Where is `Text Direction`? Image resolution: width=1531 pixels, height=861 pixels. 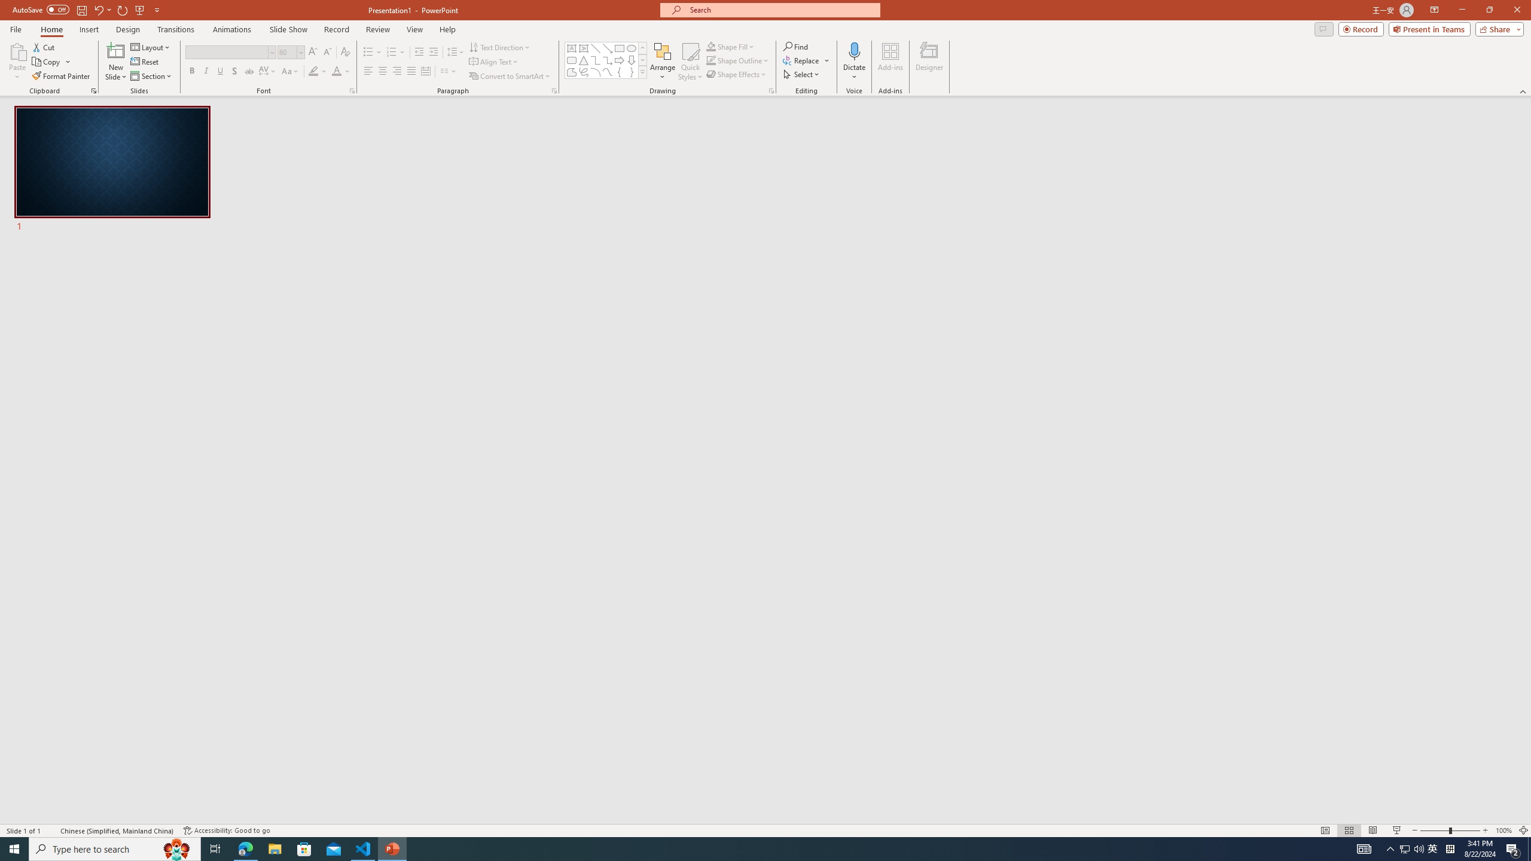 Text Direction is located at coordinates (500, 47).